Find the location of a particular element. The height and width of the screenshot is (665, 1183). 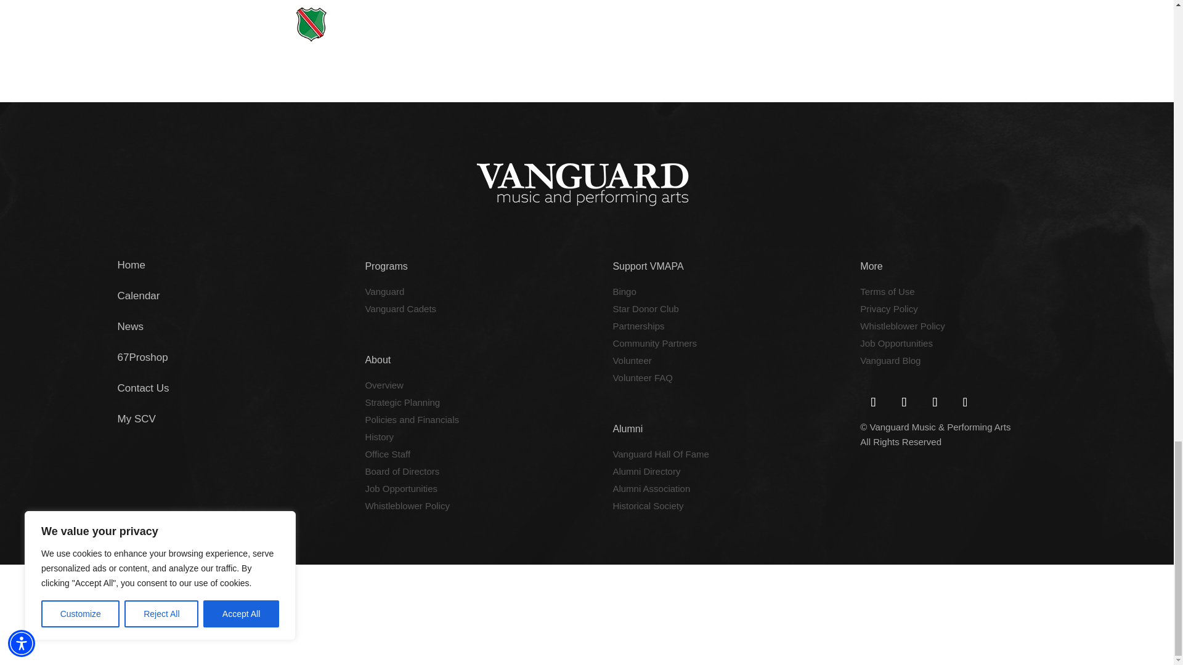

Follow on Instagram is located at coordinates (964, 401).